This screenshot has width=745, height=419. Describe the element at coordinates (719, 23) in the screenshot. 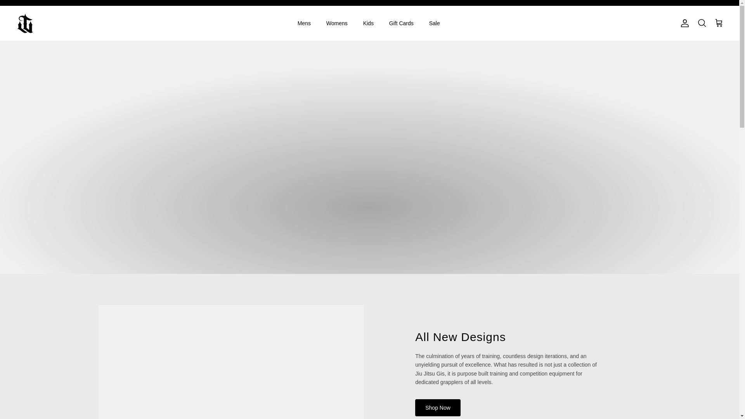

I see `Cart` at that location.